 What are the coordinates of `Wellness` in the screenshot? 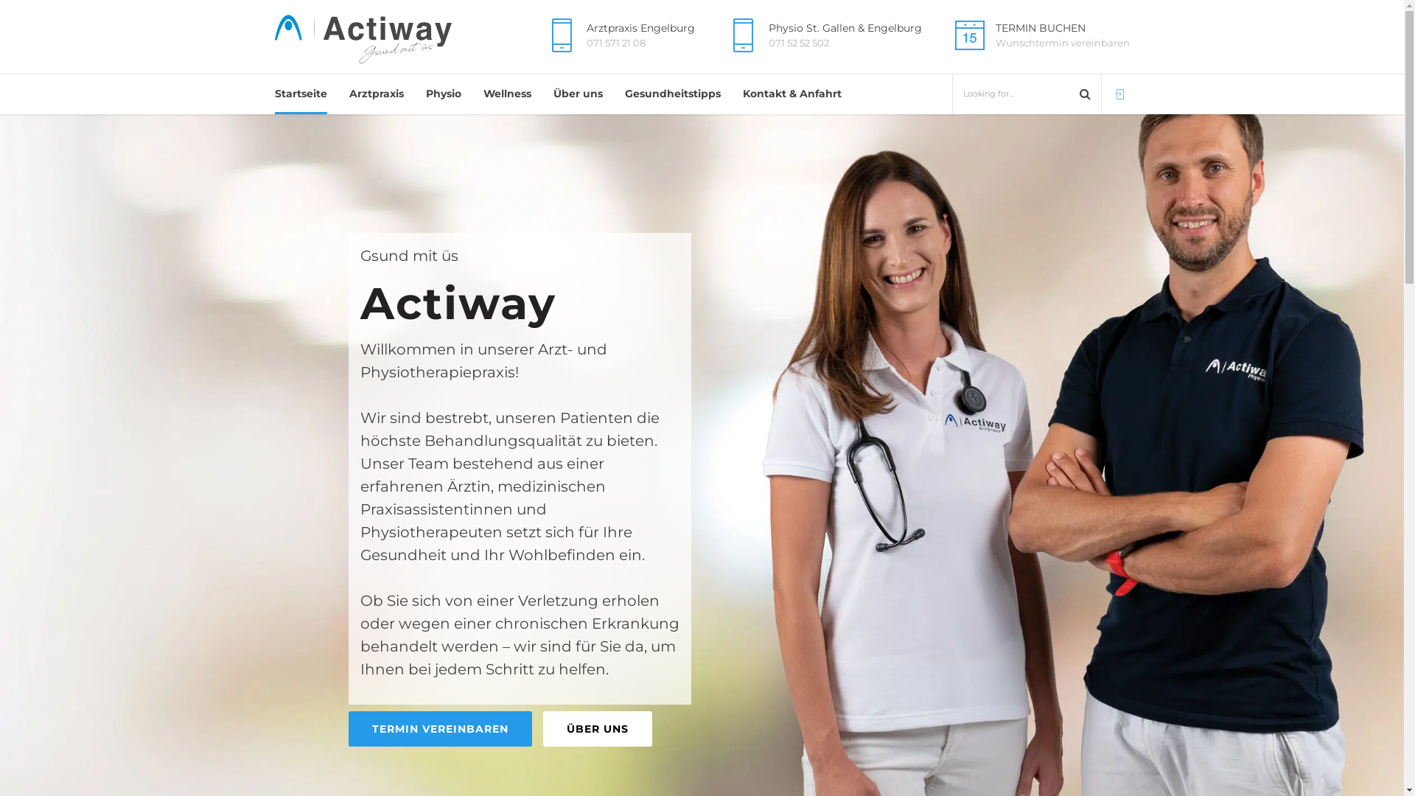 It's located at (507, 94).